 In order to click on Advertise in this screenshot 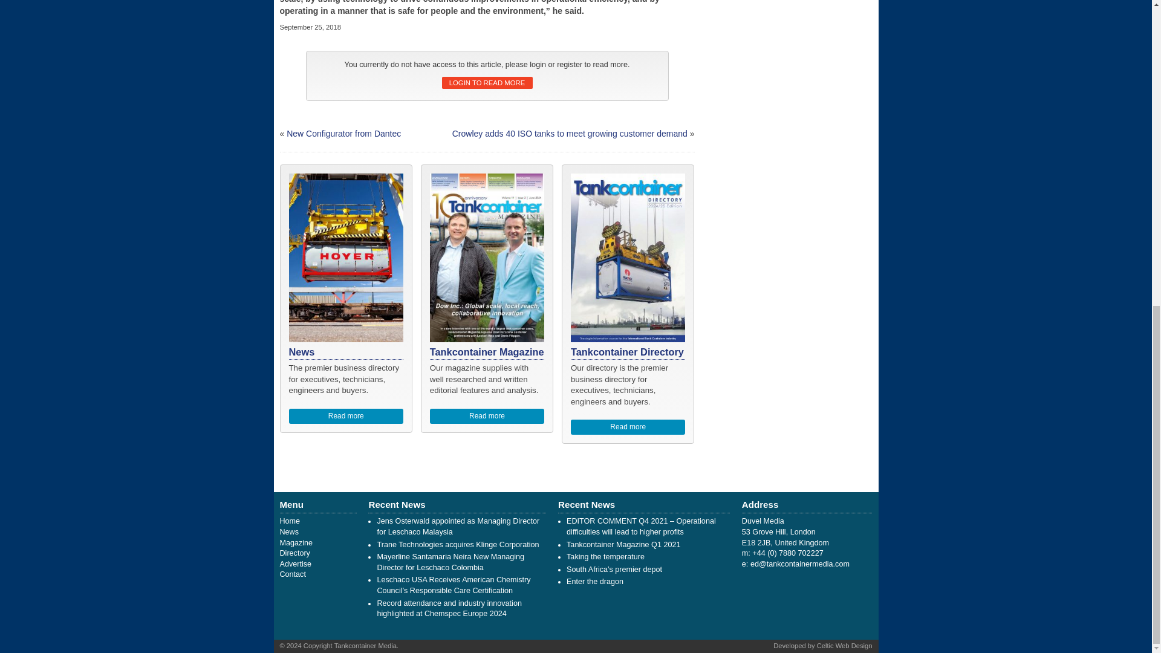, I will do `click(295, 564)`.